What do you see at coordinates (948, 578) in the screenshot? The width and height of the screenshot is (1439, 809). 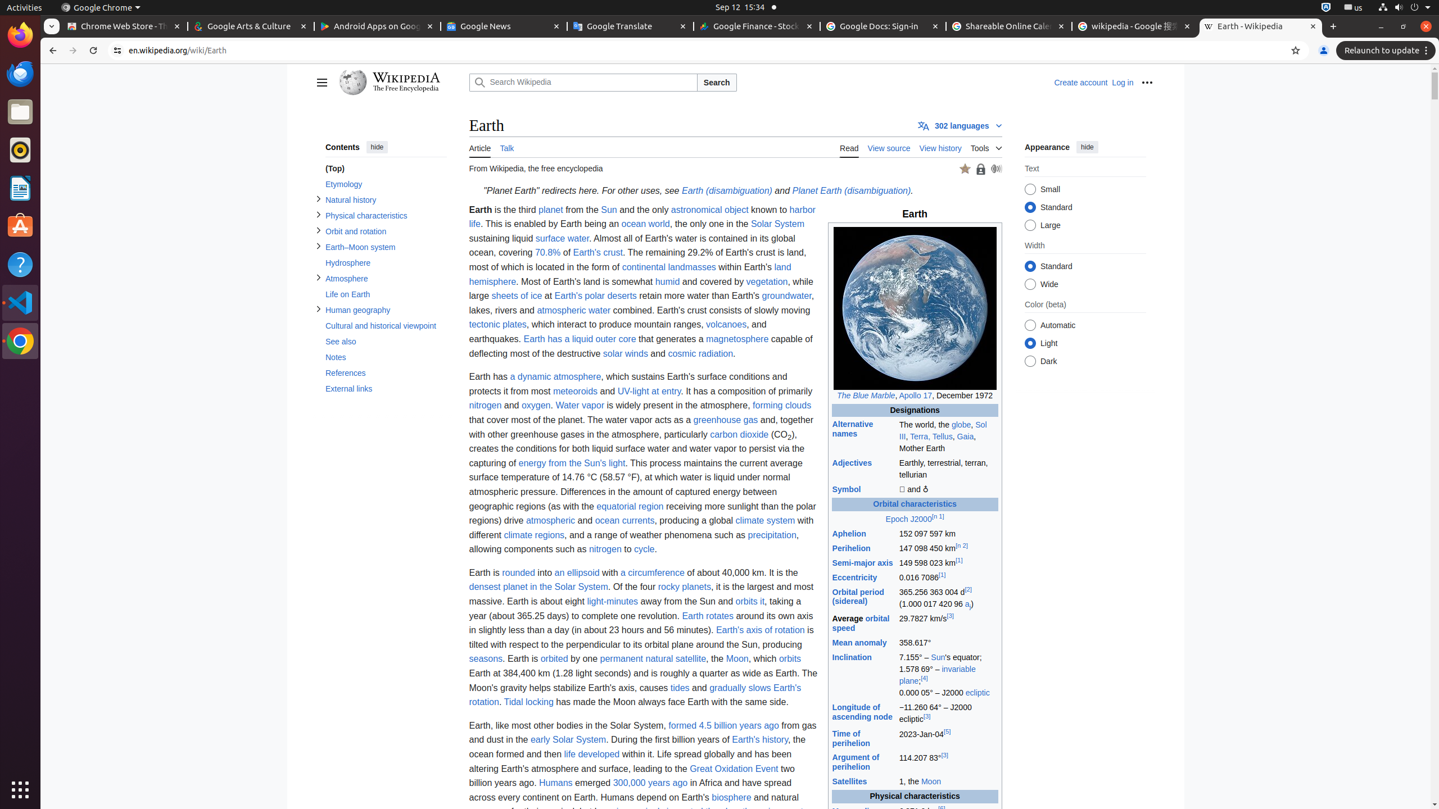 I see `0.0167086[1]` at bounding box center [948, 578].